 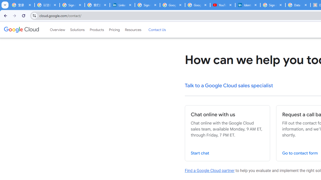 I want to click on Products, so click(x=97, y=30).